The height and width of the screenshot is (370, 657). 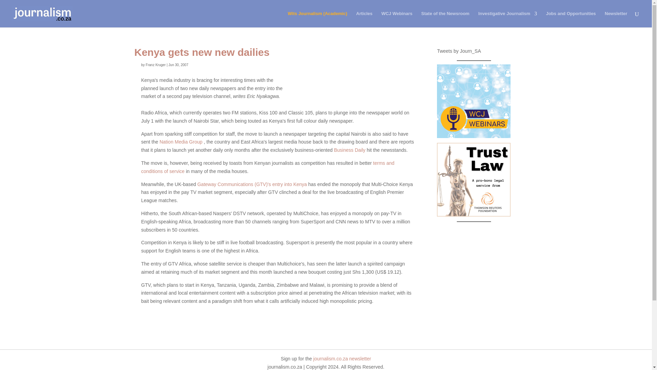 I want to click on Jobs and Opportunities, so click(x=571, y=19).